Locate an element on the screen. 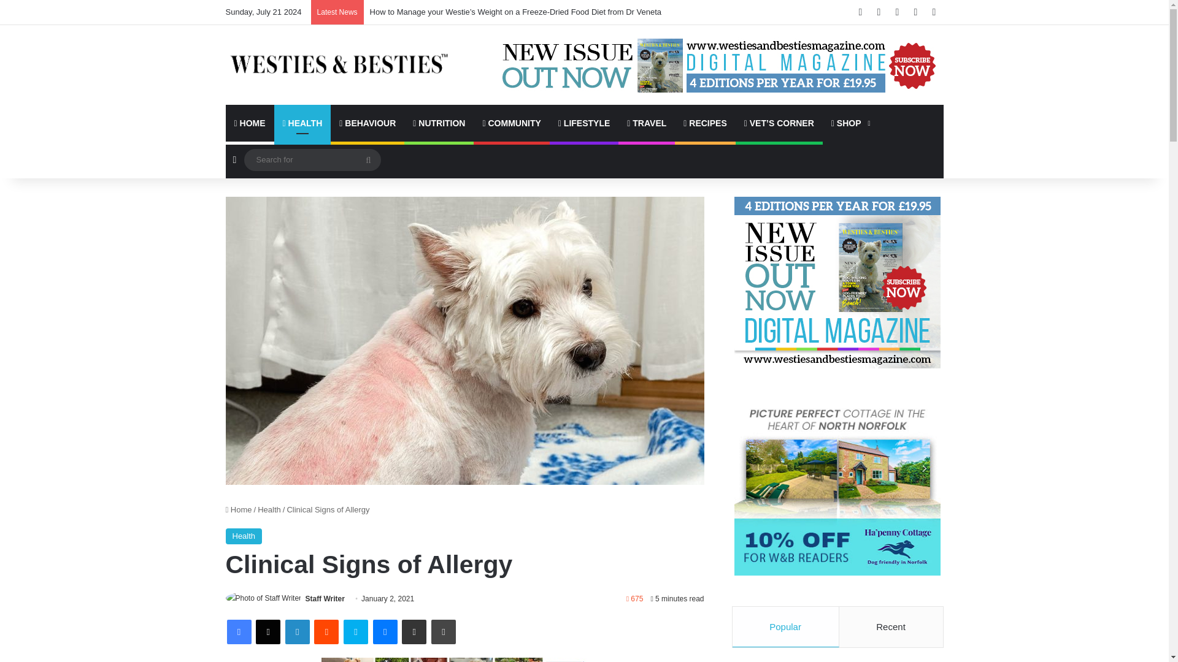  Facebook is located at coordinates (239, 631).